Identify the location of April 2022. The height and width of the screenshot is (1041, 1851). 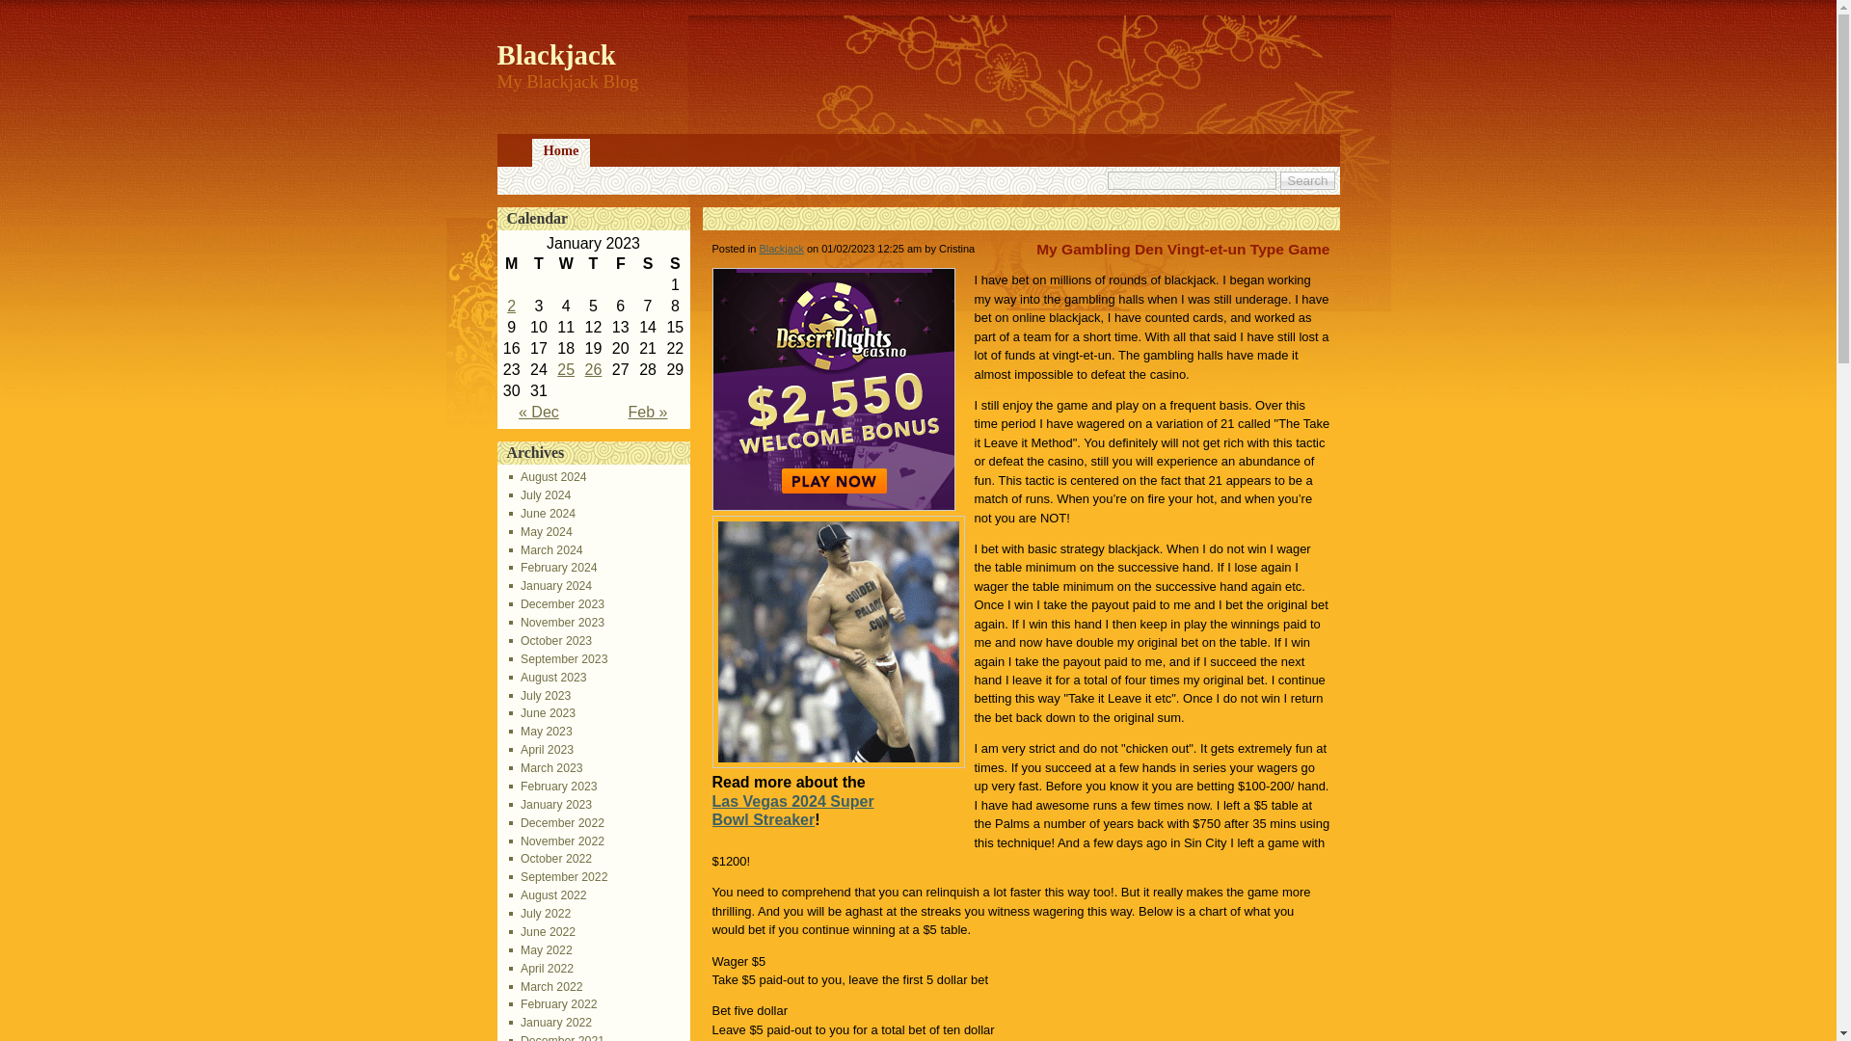
(542, 968).